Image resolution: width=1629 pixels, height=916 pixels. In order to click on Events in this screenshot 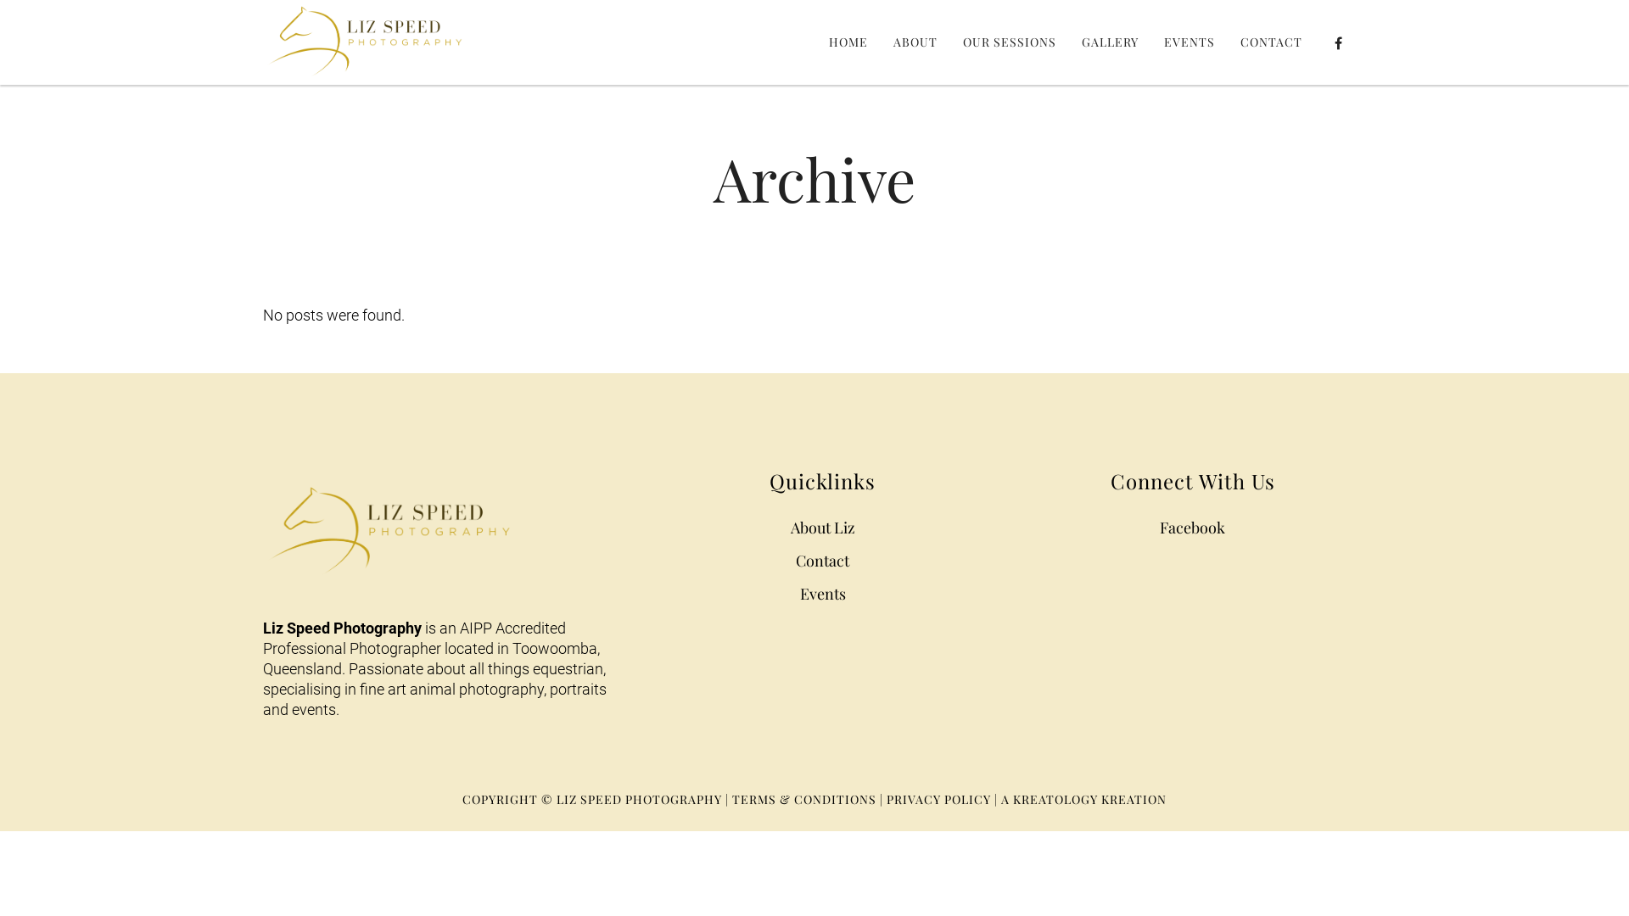, I will do `click(823, 594)`.